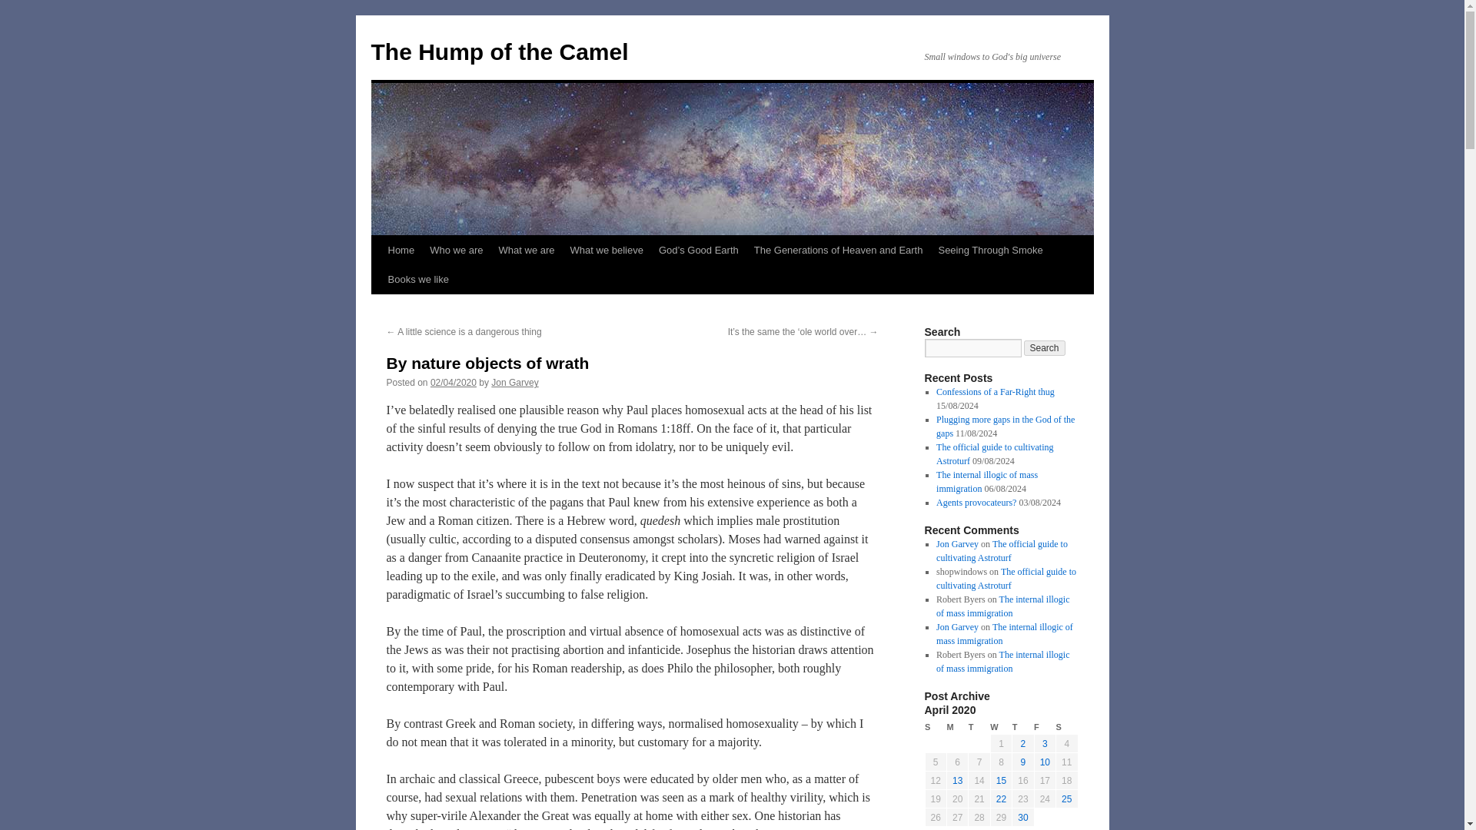 This screenshot has height=830, width=1476. What do you see at coordinates (606, 250) in the screenshot?
I see `What we believe` at bounding box center [606, 250].